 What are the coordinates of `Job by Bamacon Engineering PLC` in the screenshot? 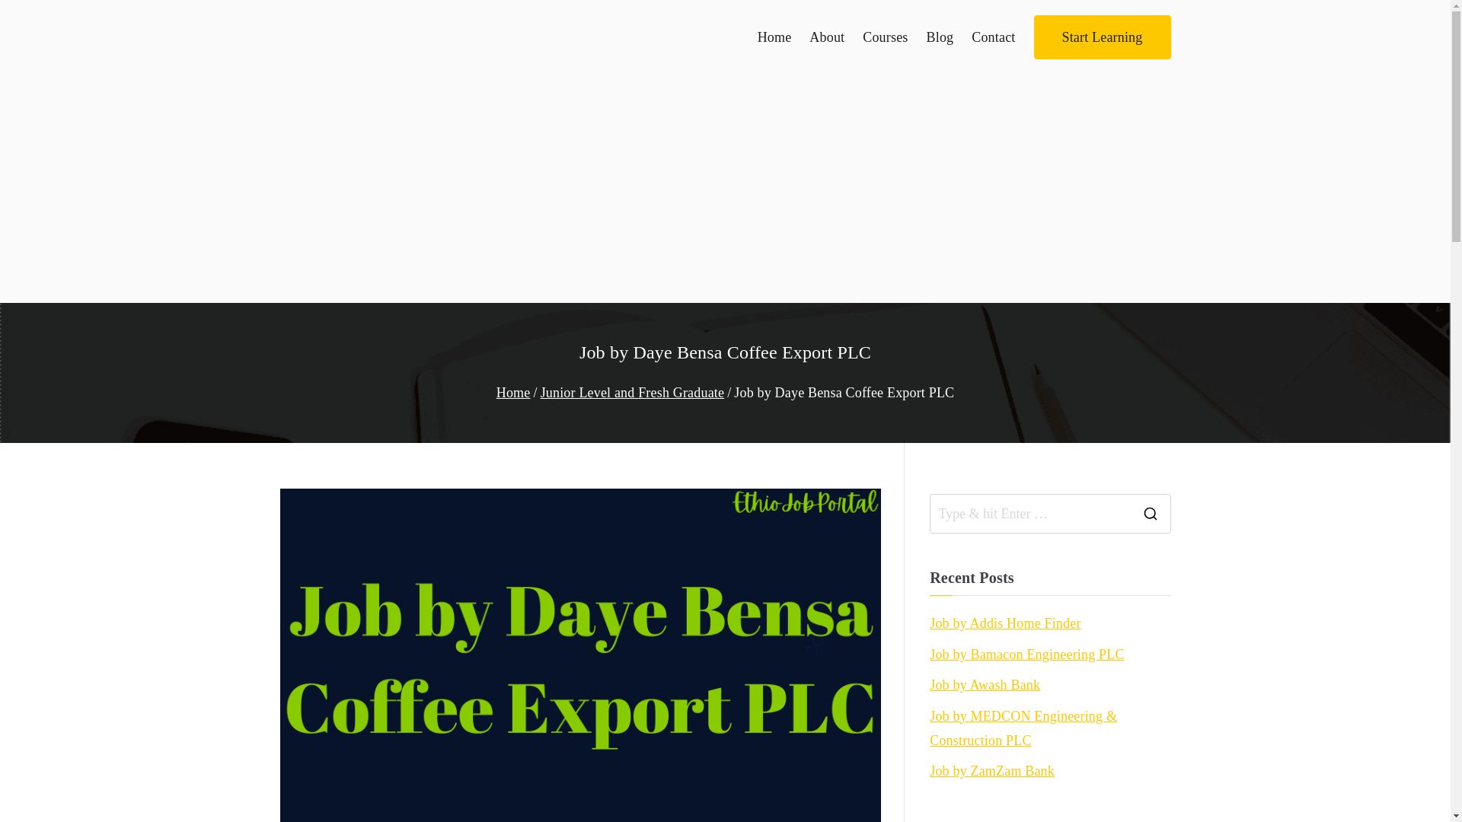 It's located at (1026, 654).